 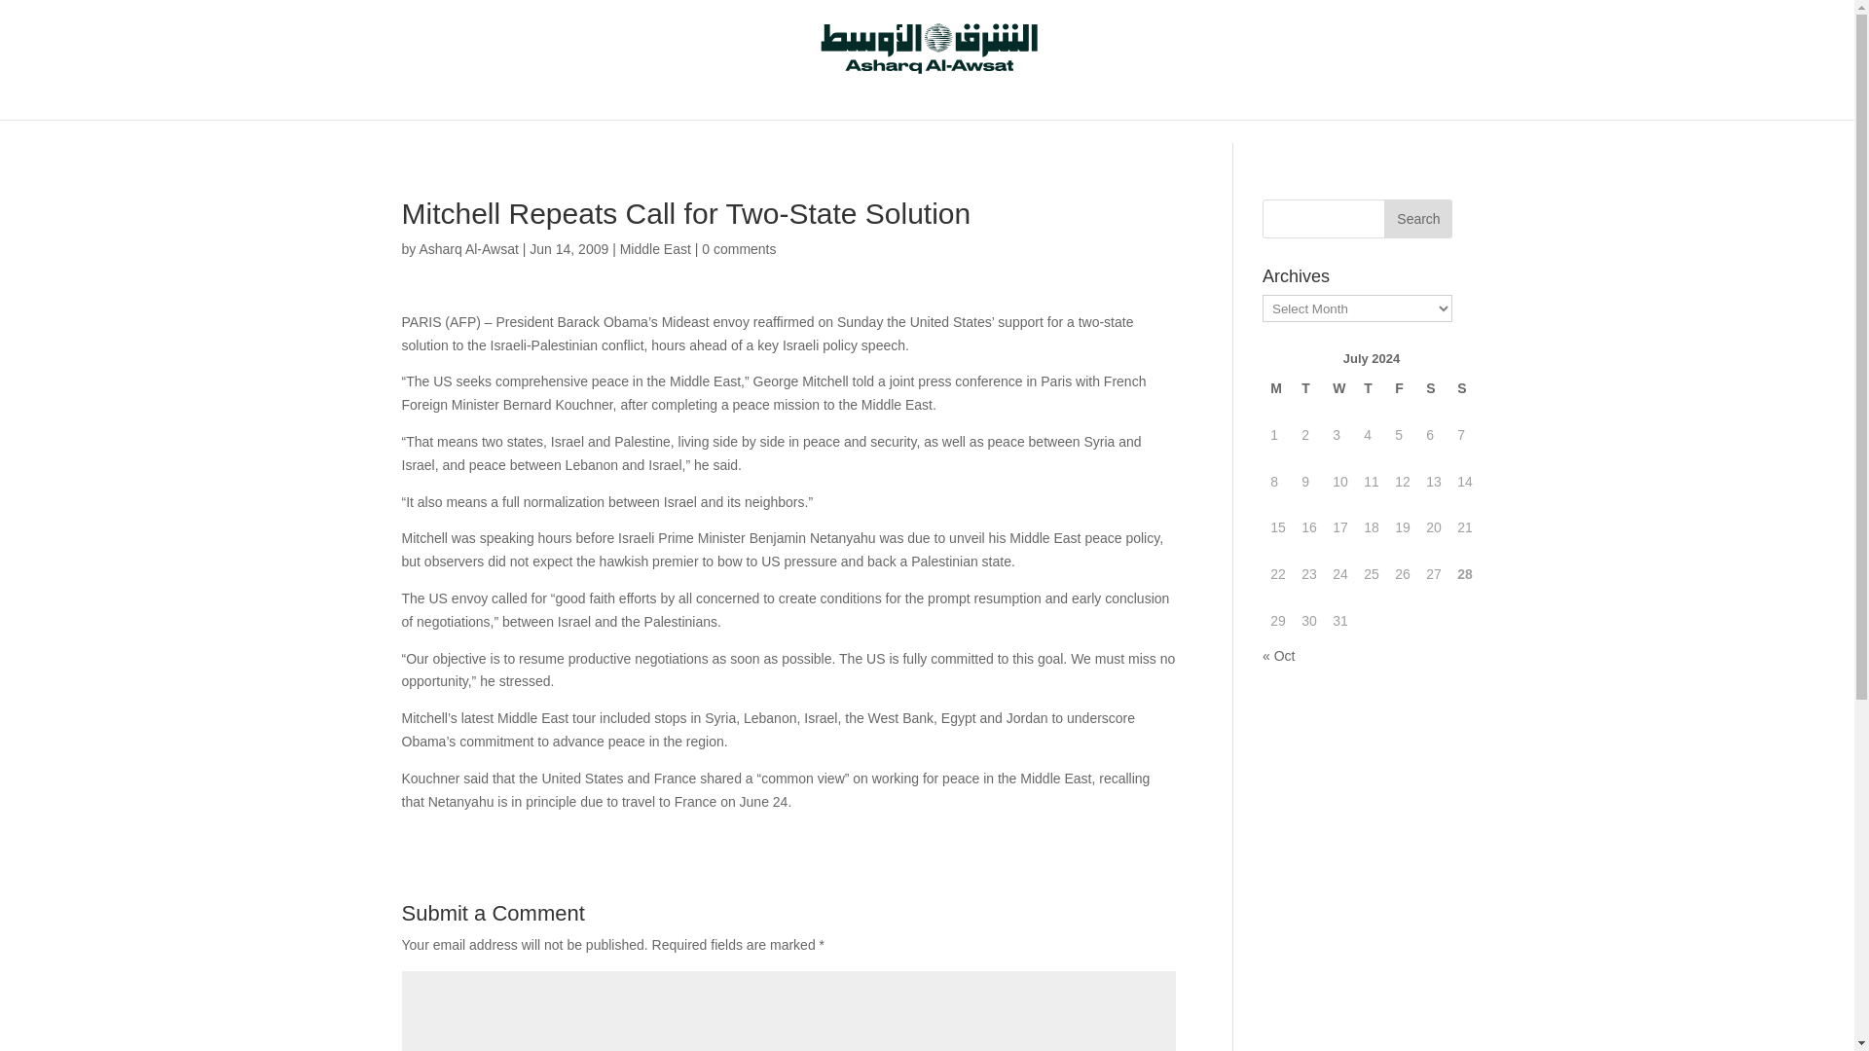 I want to click on Friday, so click(x=1402, y=389).